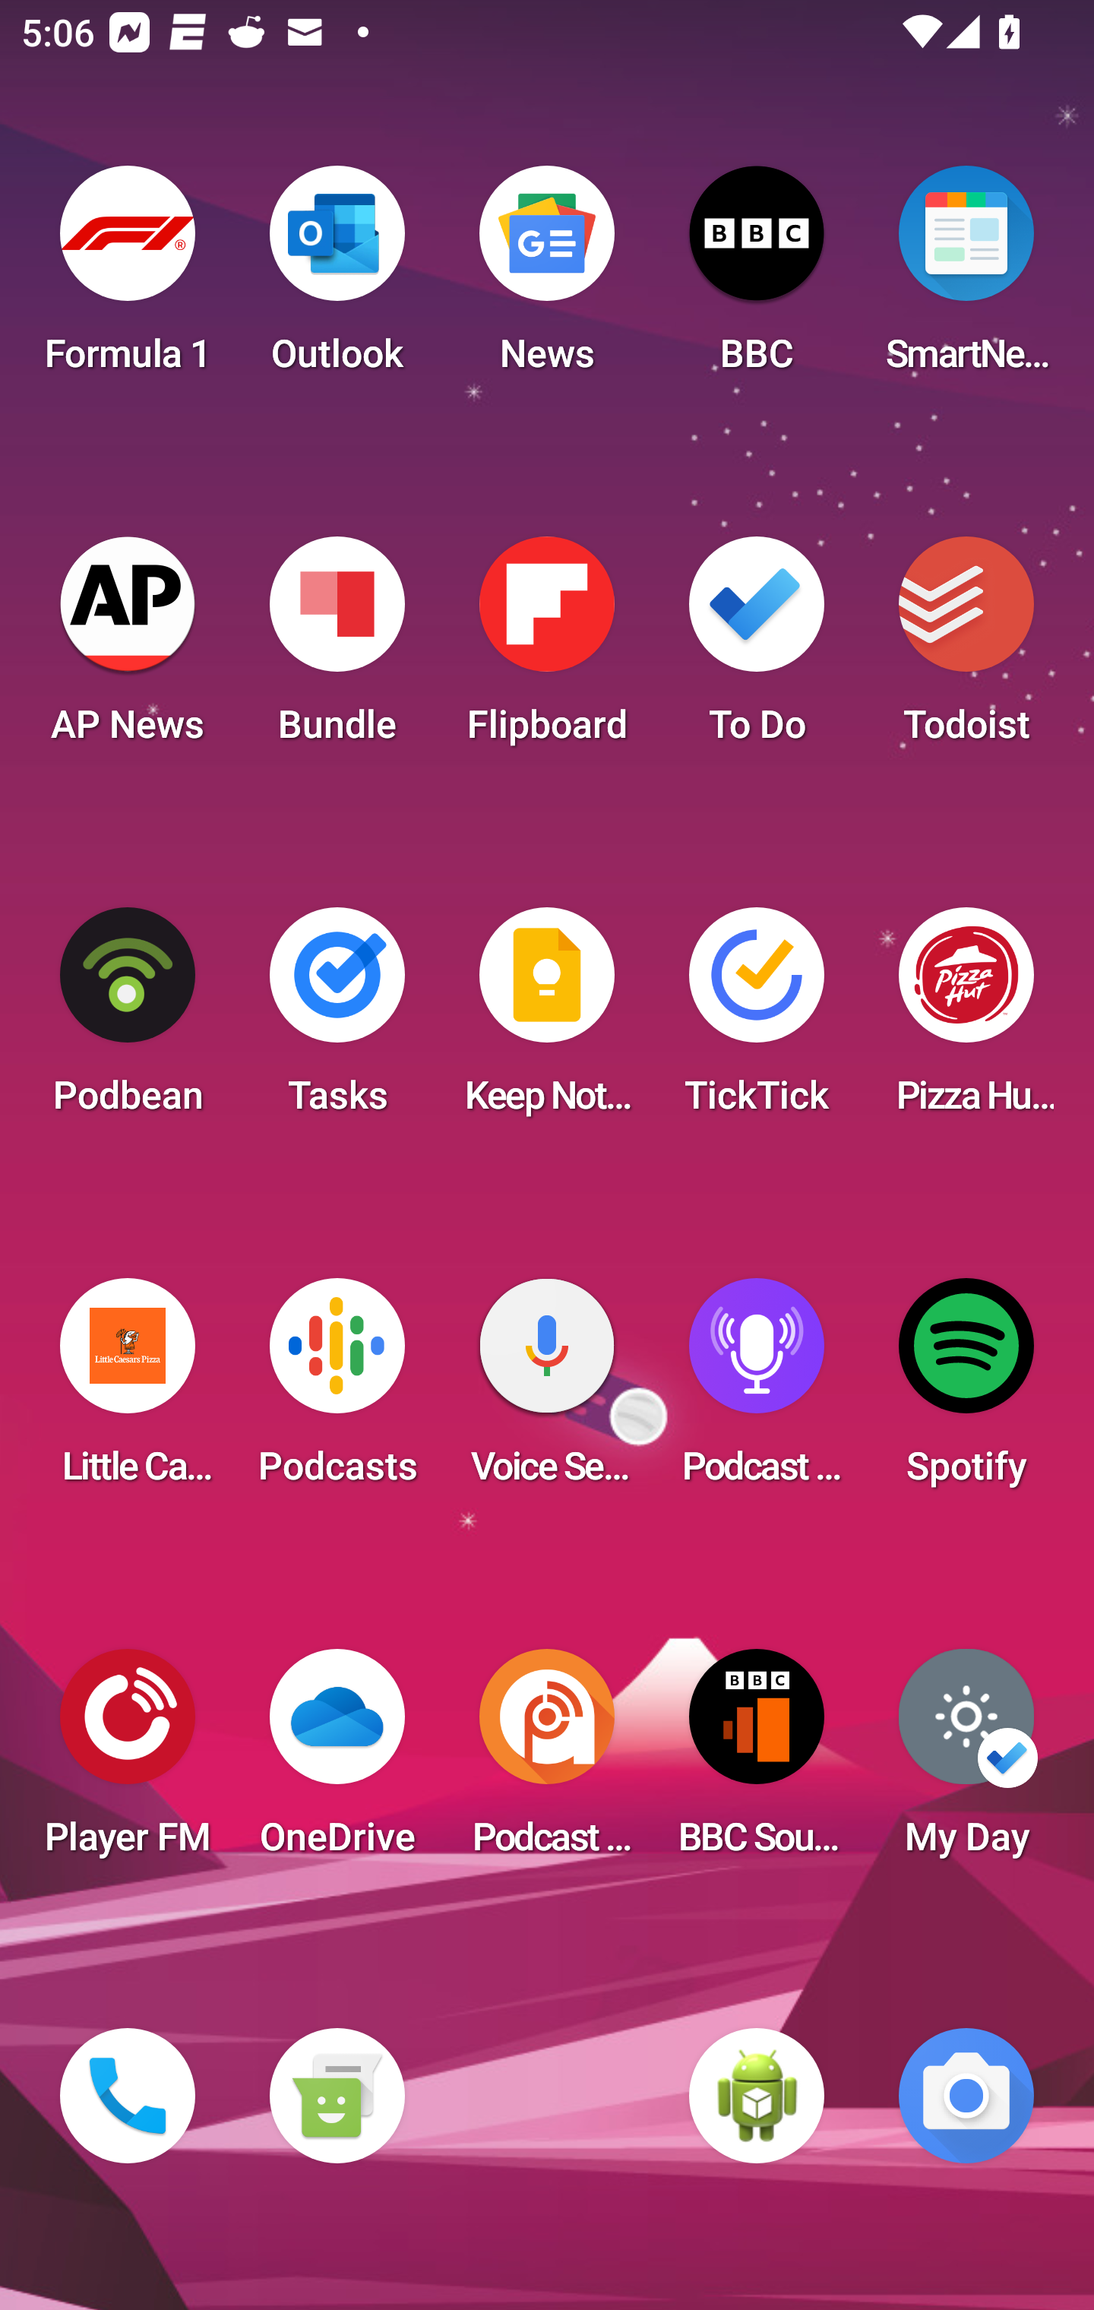  Describe the element at coordinates (966, 1761) in the screenshot. I see `My Day` at that location.